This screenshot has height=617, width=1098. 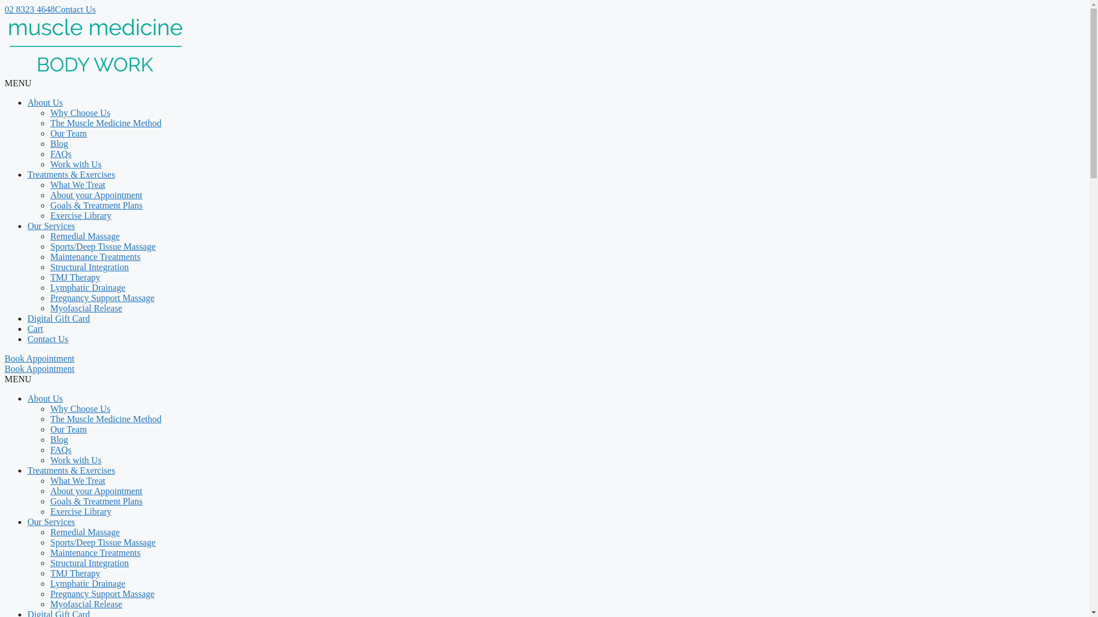 I want to click on Goals & Treatment Plans, so click(x=96, y=206).